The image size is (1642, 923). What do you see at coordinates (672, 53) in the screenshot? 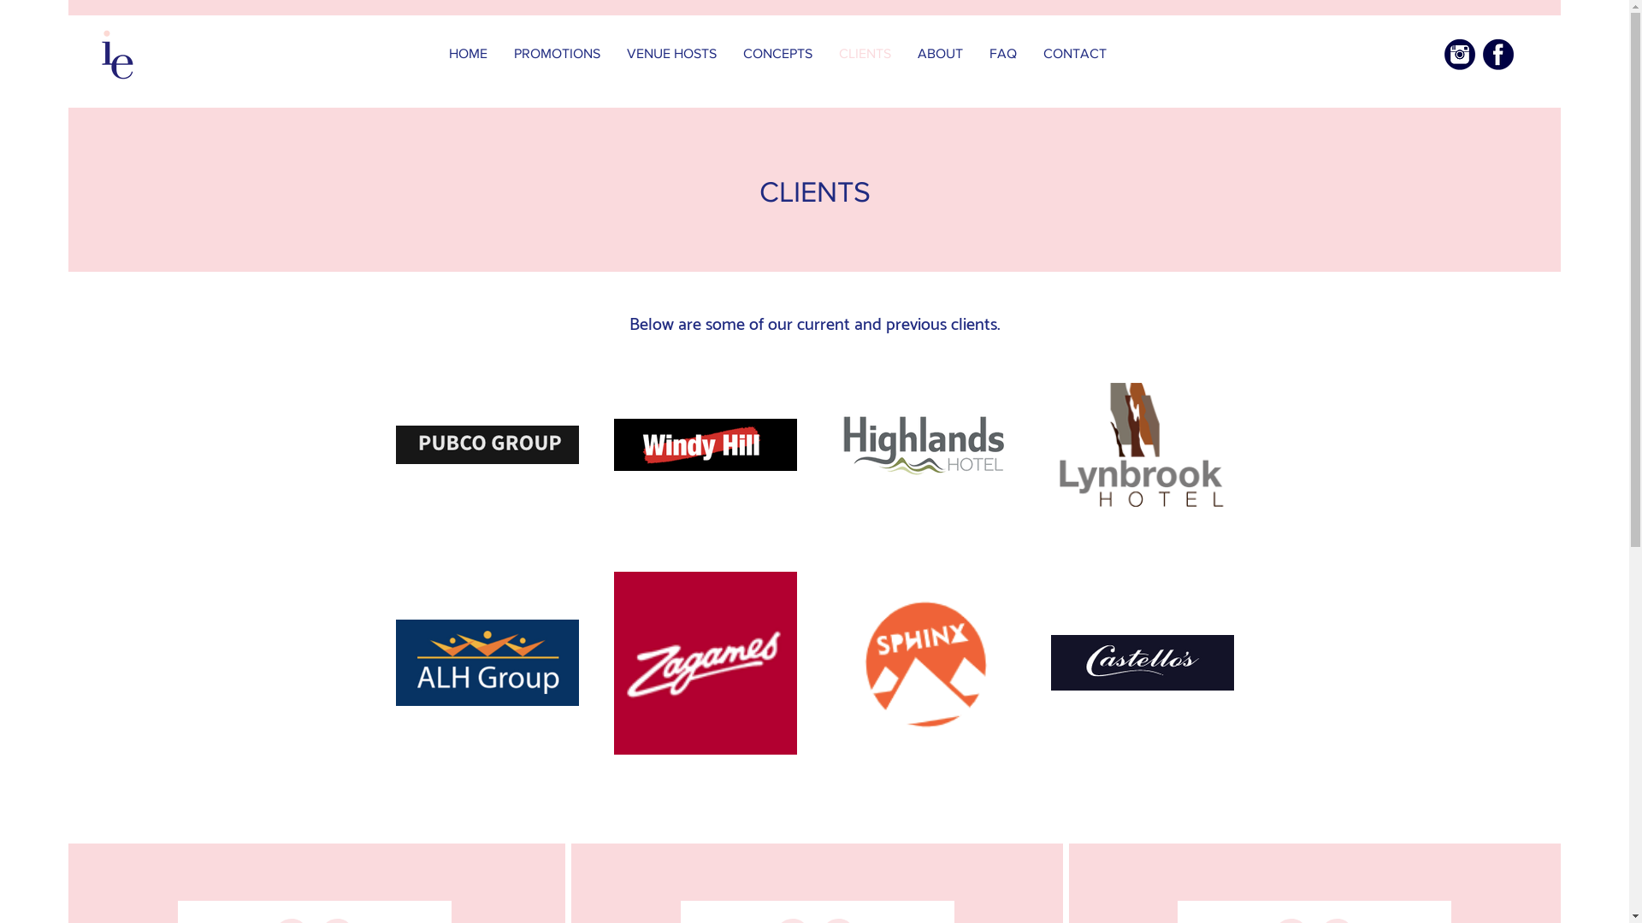
I see `VENUE HOSTS` at bounding box center [672, 53].